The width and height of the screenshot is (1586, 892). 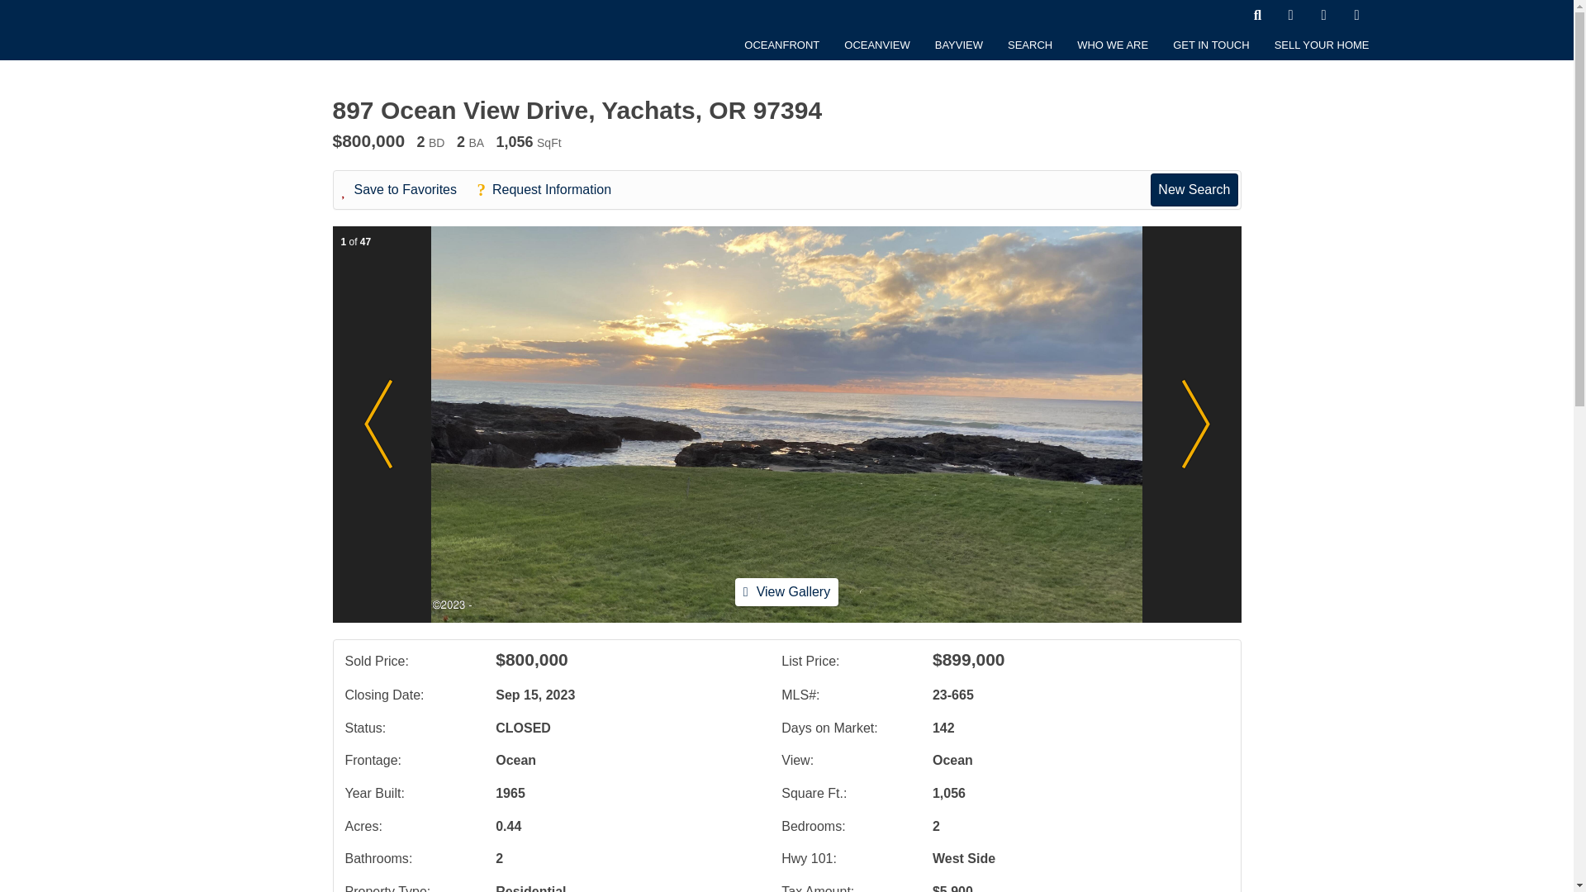 I want to click on WHO WE ARE, so click(x=1112, y=45).